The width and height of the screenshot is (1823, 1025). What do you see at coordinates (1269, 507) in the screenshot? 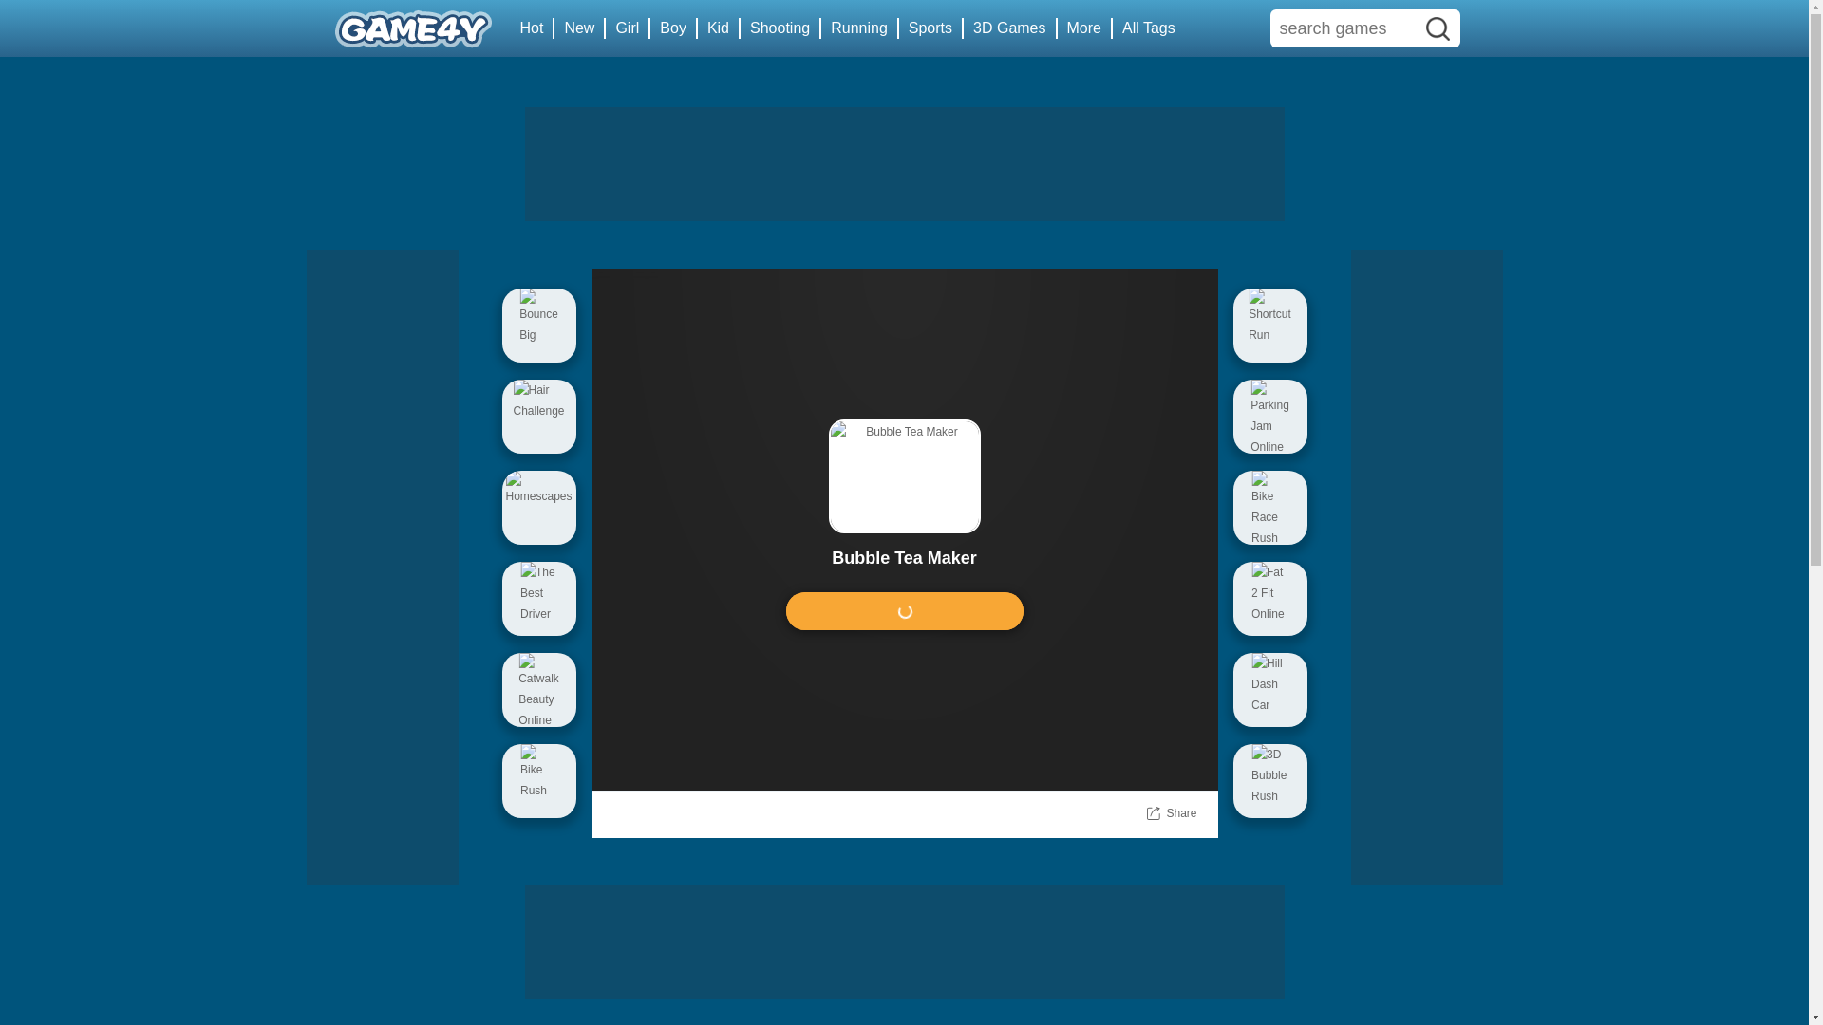
I see `Bike Race Rush` at bounding box center [1269, 507].